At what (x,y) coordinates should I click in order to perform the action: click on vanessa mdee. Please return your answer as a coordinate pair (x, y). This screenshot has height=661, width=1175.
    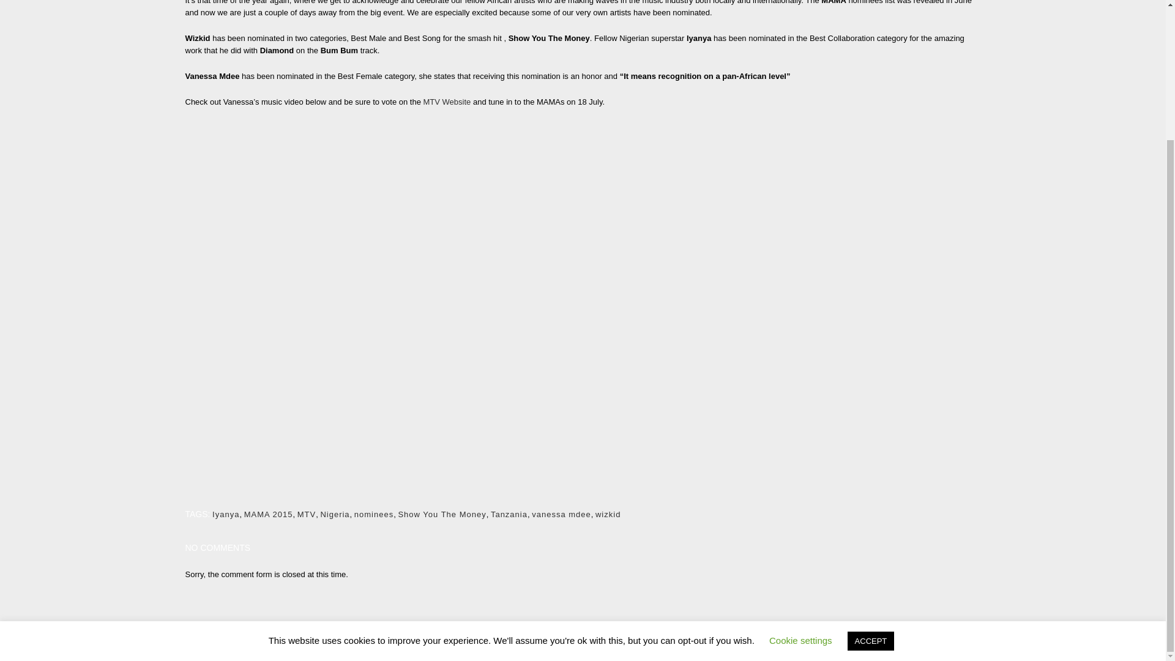
    Looking at the image, I should click on (561, 514).